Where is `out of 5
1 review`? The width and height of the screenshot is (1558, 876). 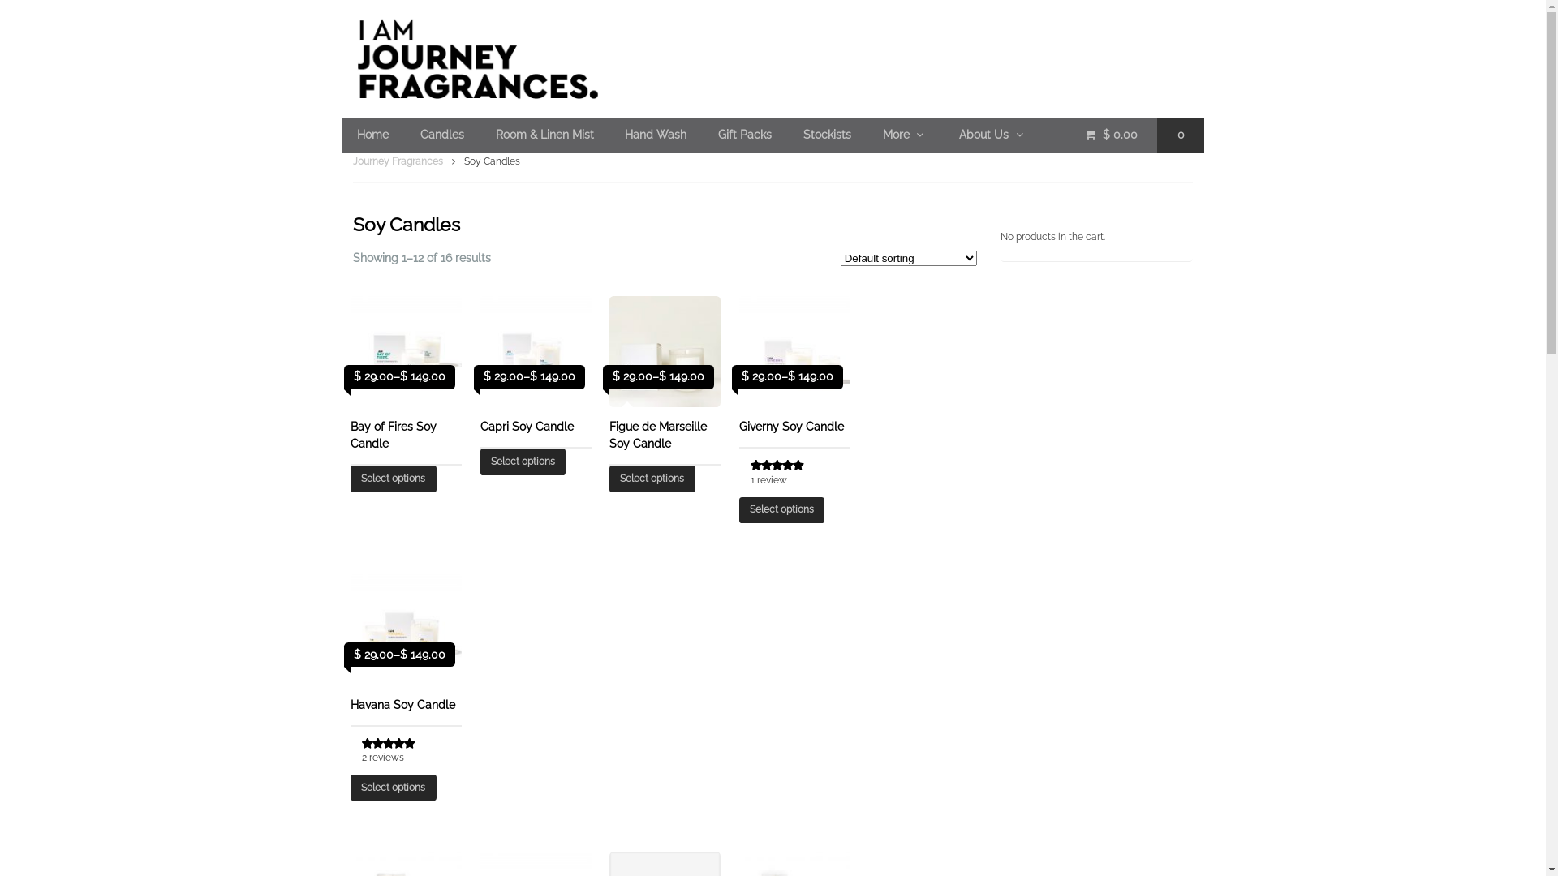 out of 5
1 review is located at coordinates (800, 474).